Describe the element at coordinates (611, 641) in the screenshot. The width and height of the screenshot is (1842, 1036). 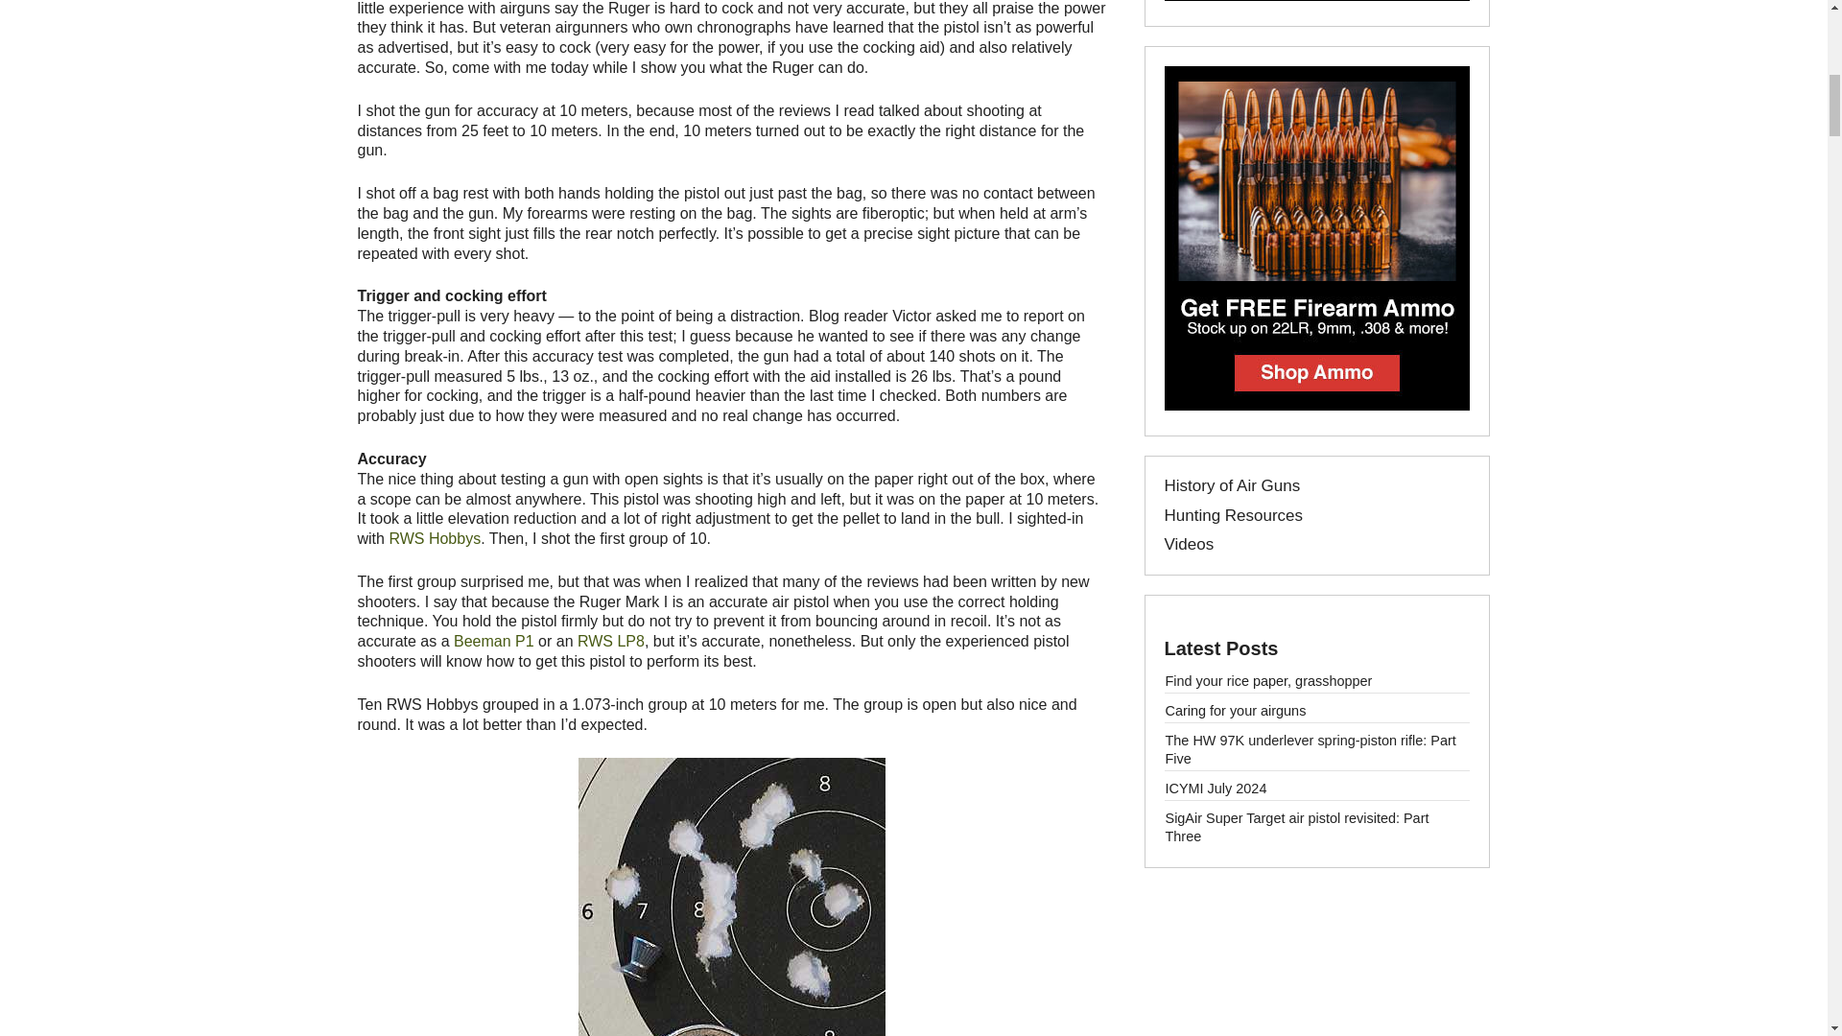
I see `RWS LP8` at that location.